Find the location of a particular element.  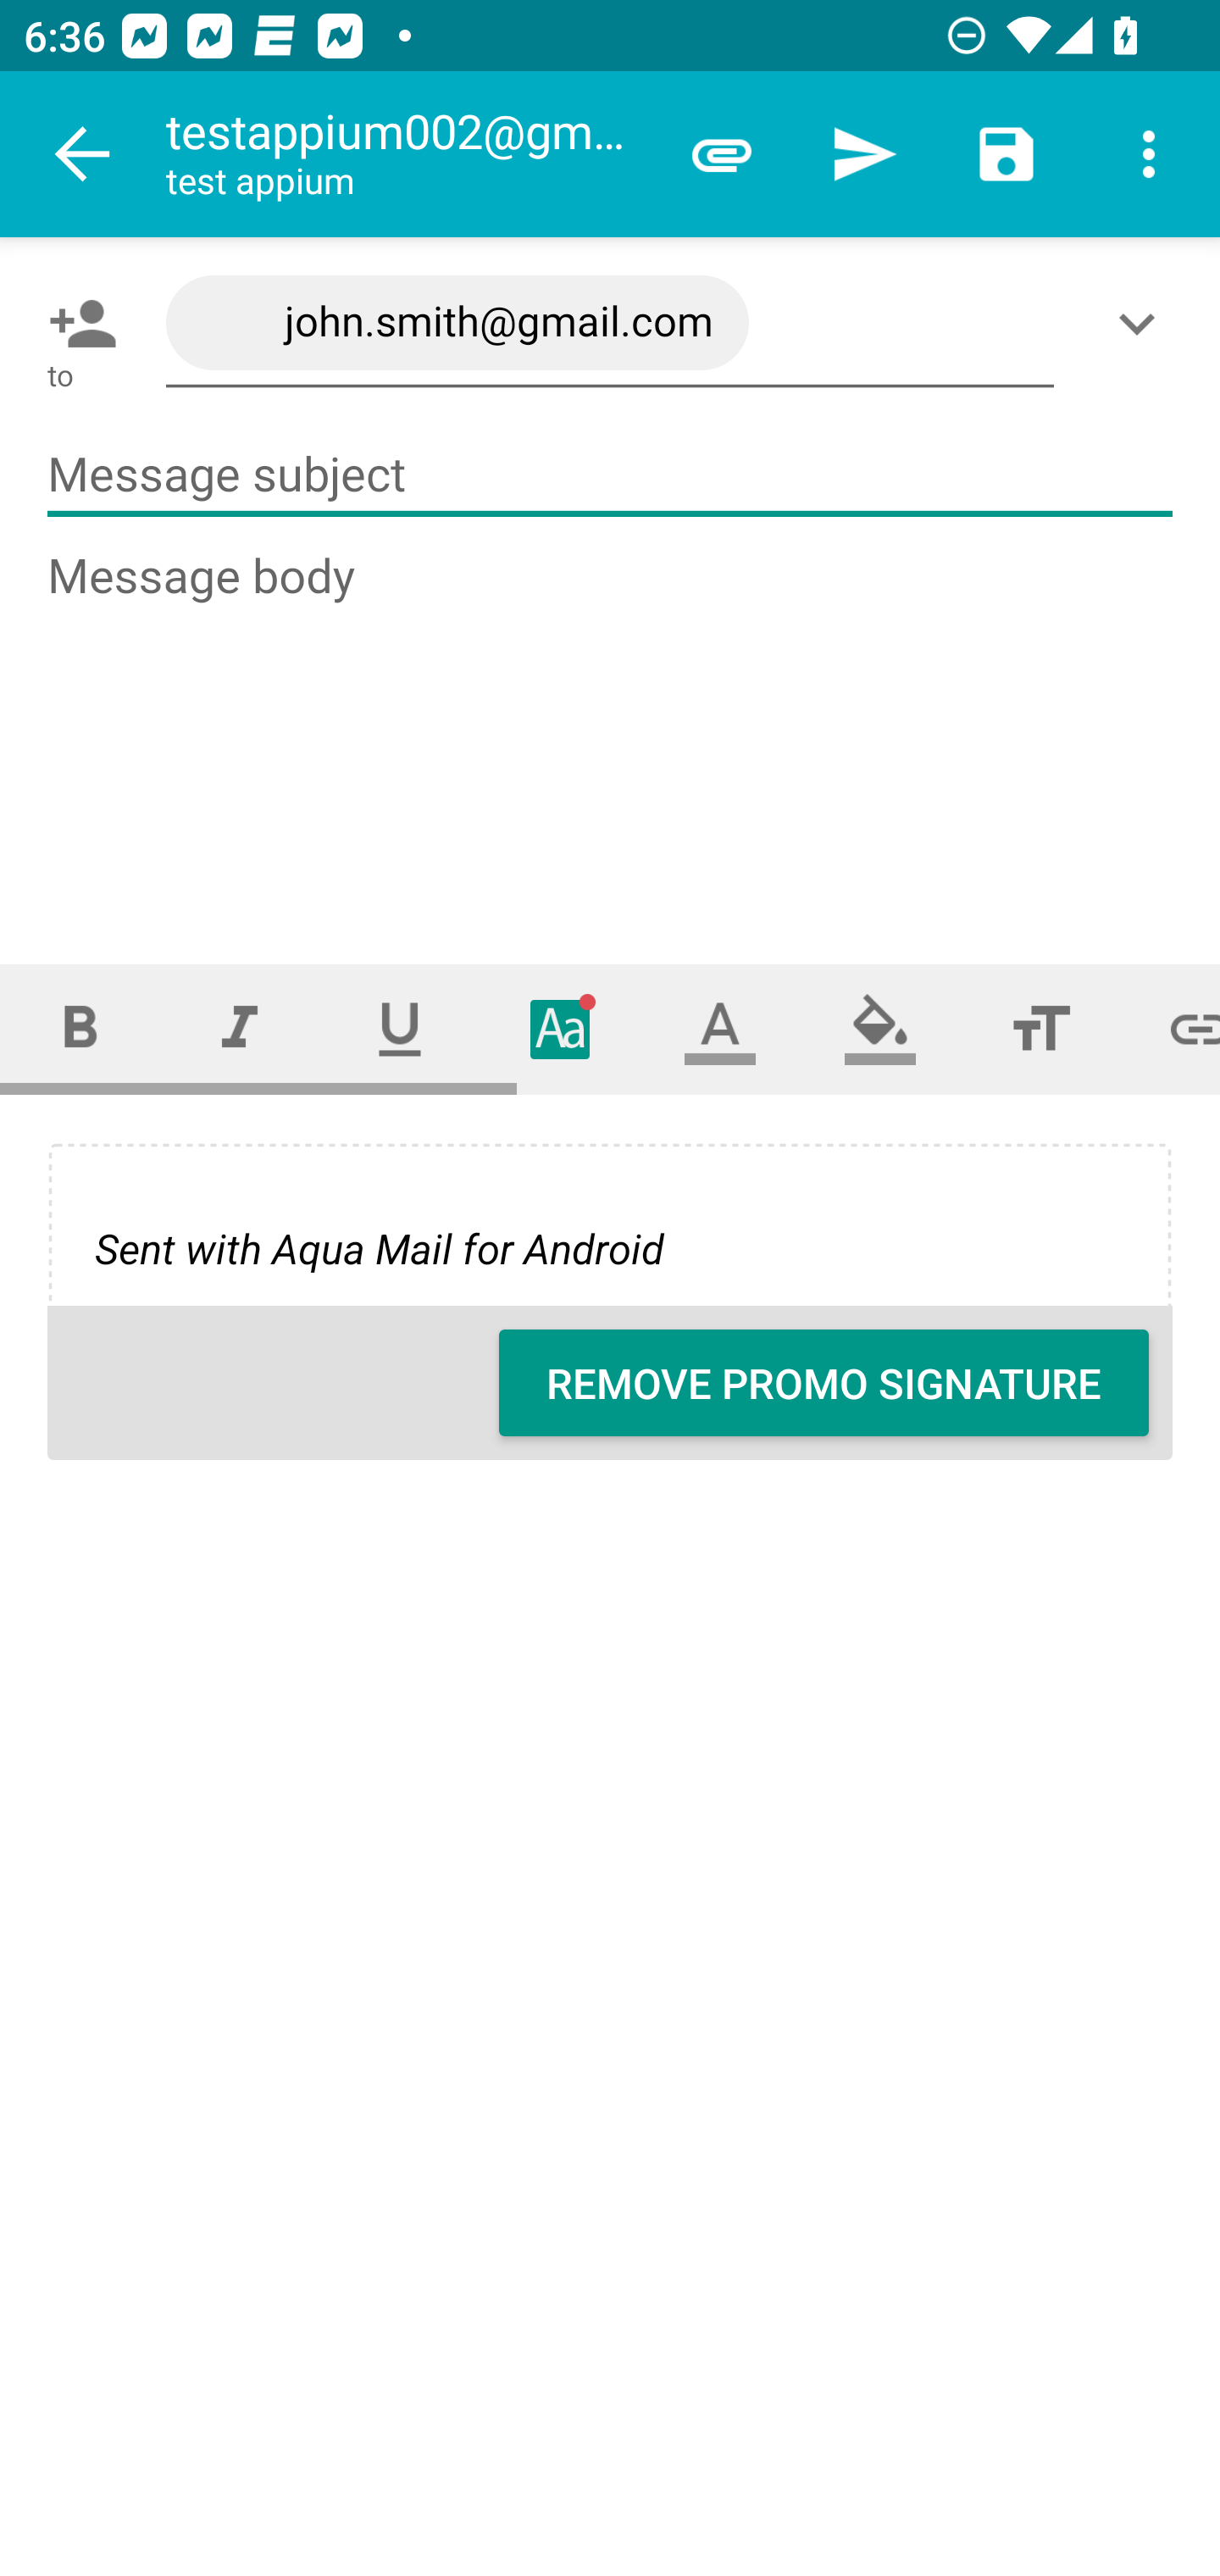

Typeface (font) is located at coordinates (561, 1029).